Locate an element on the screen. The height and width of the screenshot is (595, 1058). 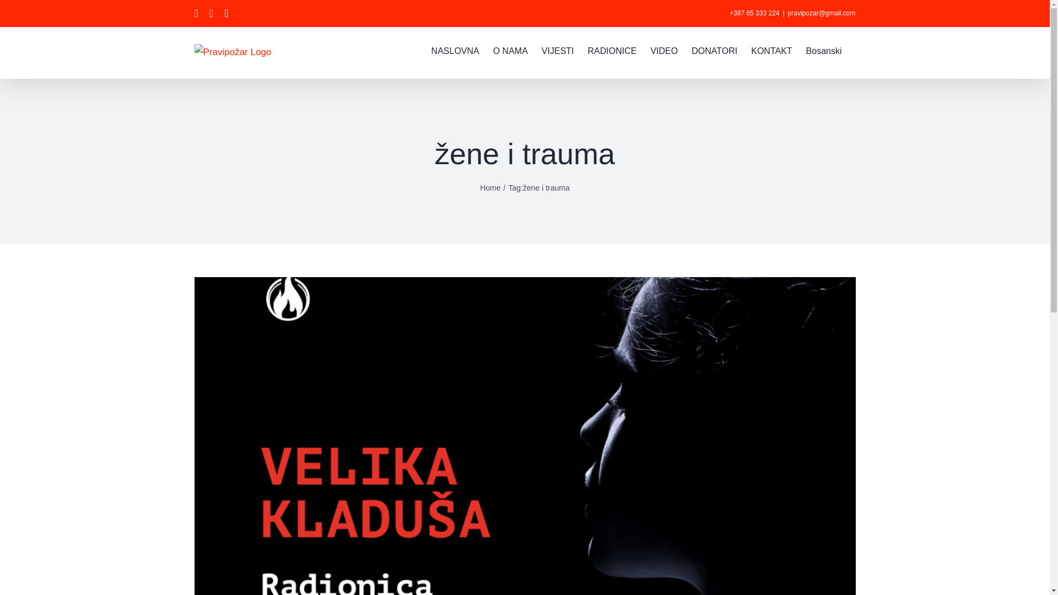
Home is located at coordinates (490, 188).